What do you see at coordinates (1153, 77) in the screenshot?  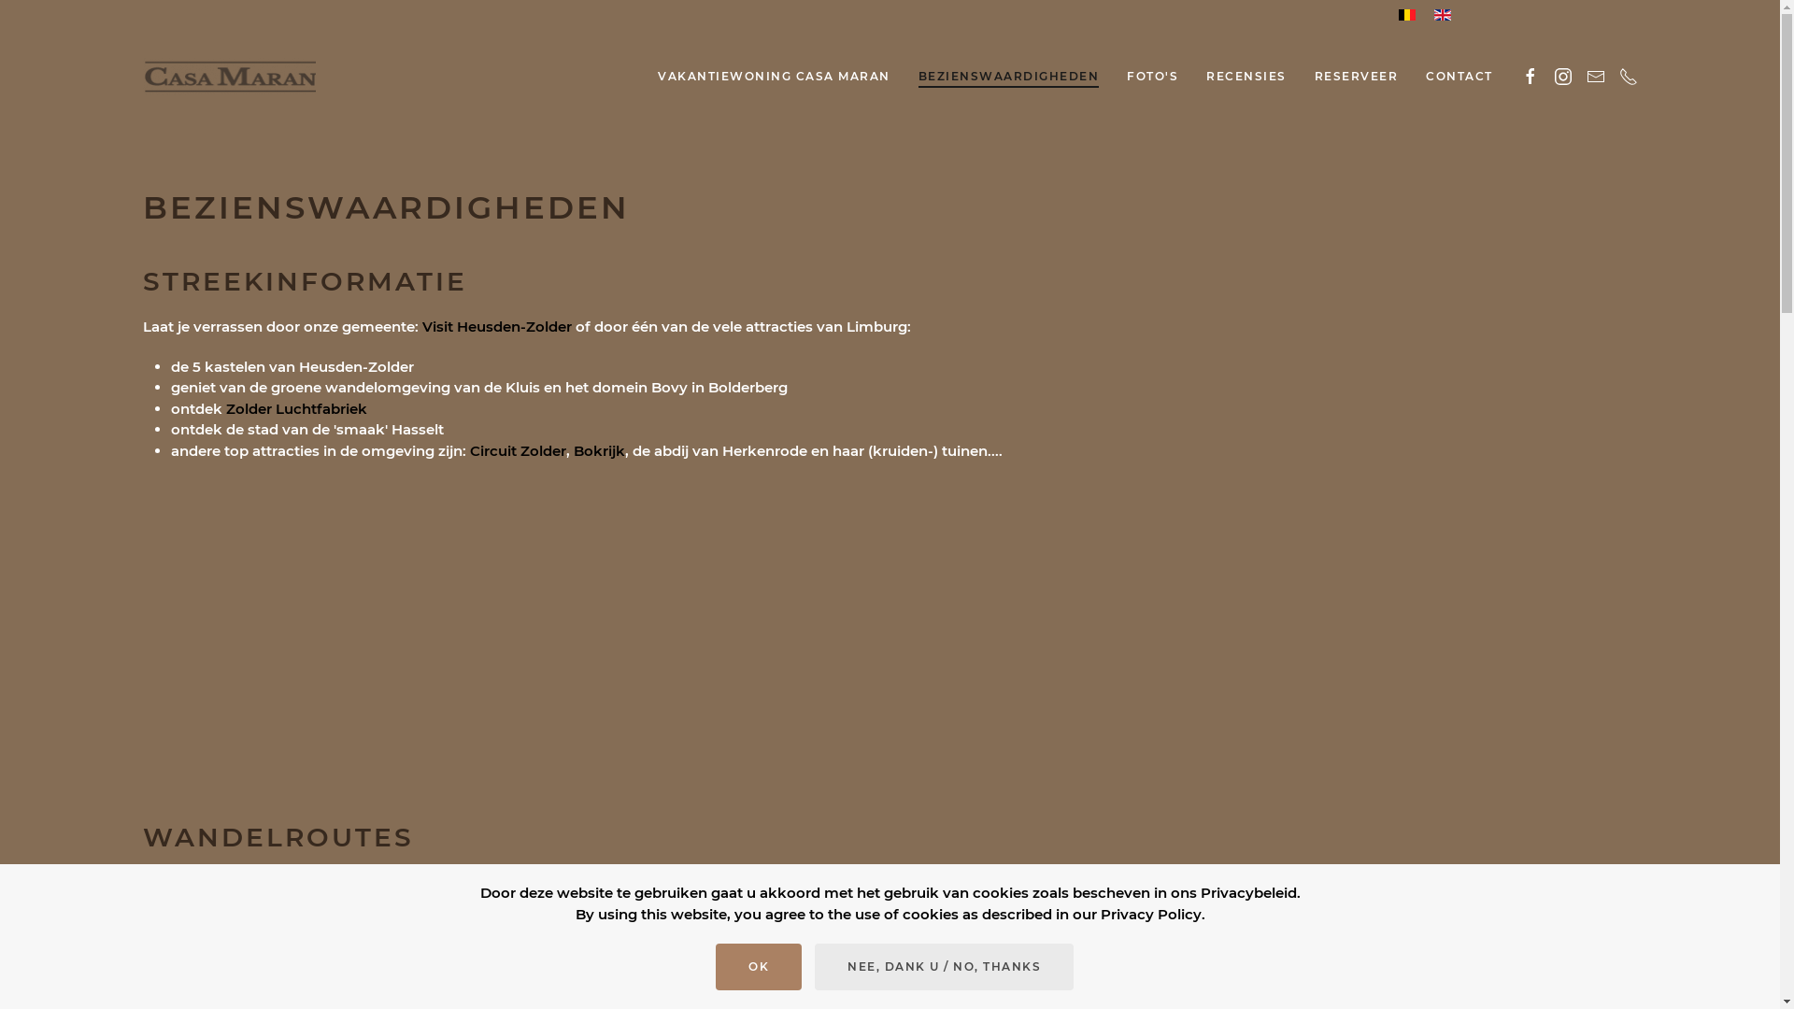 I see `FOTO'S` at bounding box center [1153, 77].